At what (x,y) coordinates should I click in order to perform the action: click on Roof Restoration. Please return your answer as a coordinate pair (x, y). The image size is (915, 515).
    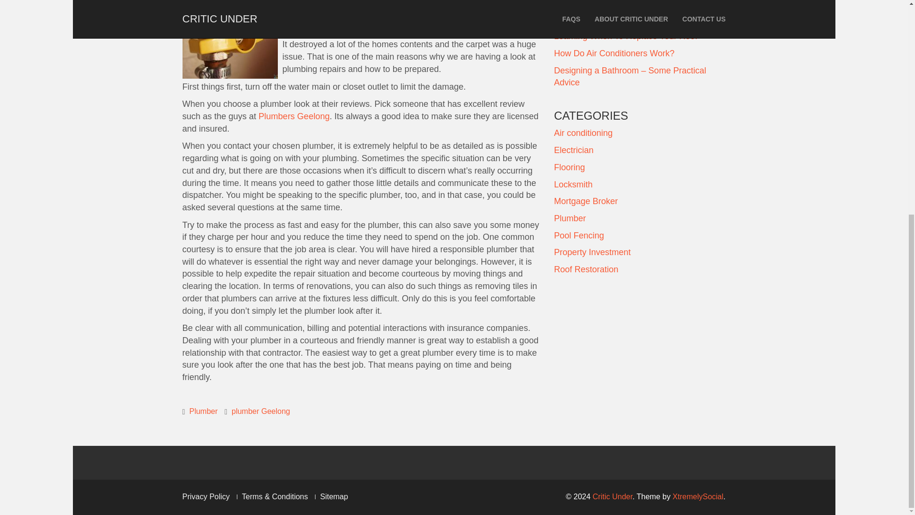
    Looking at the image, I should click on (586, 269).